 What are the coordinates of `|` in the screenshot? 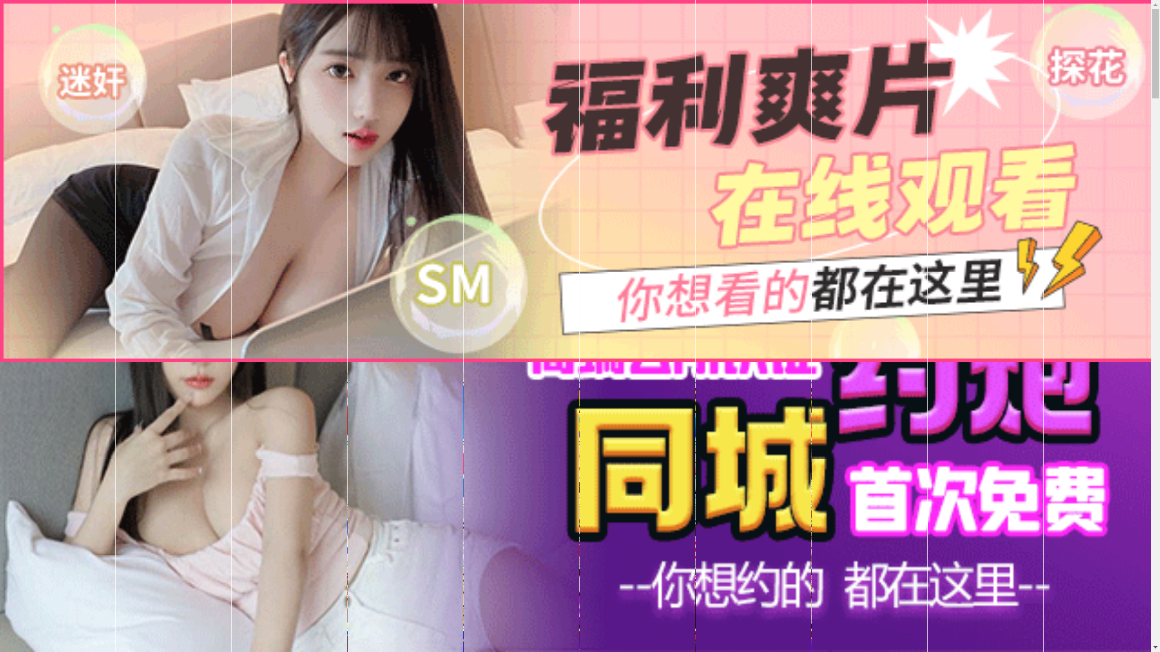 It's located at (628, 376).